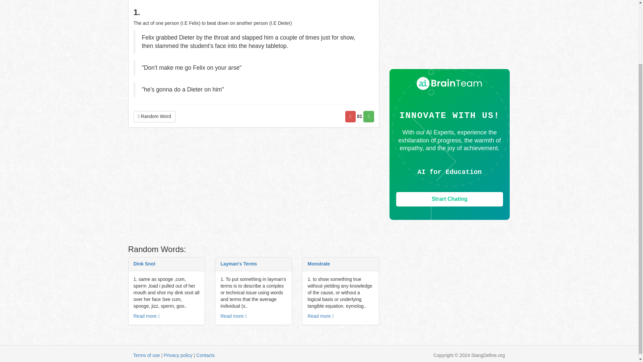  Describe the element at coordinates (178, 355) in the screenshot. I see `Privacy policy` at that location.